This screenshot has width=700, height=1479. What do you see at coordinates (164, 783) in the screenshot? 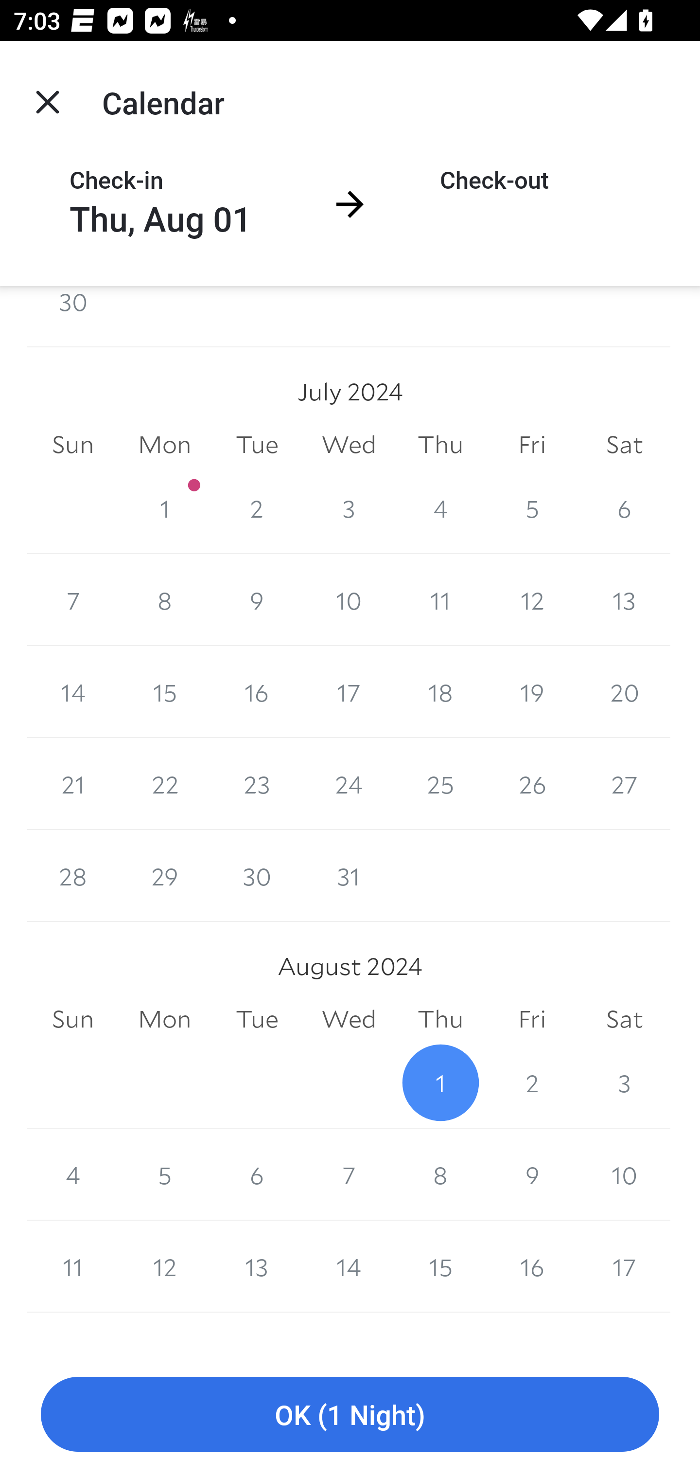
I see `22 22 July 2024` at bounding box center [164, 783].